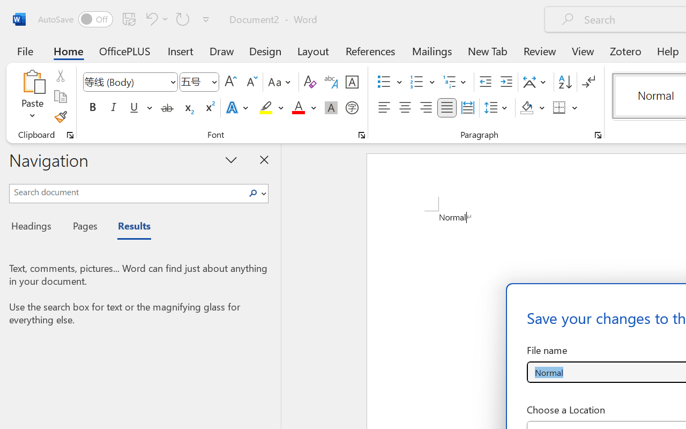 The image size is (686, 429). What do you see at coordinates (304, 108) in the screenshot?
I see `Font Color` at bounding box center [304, 108].